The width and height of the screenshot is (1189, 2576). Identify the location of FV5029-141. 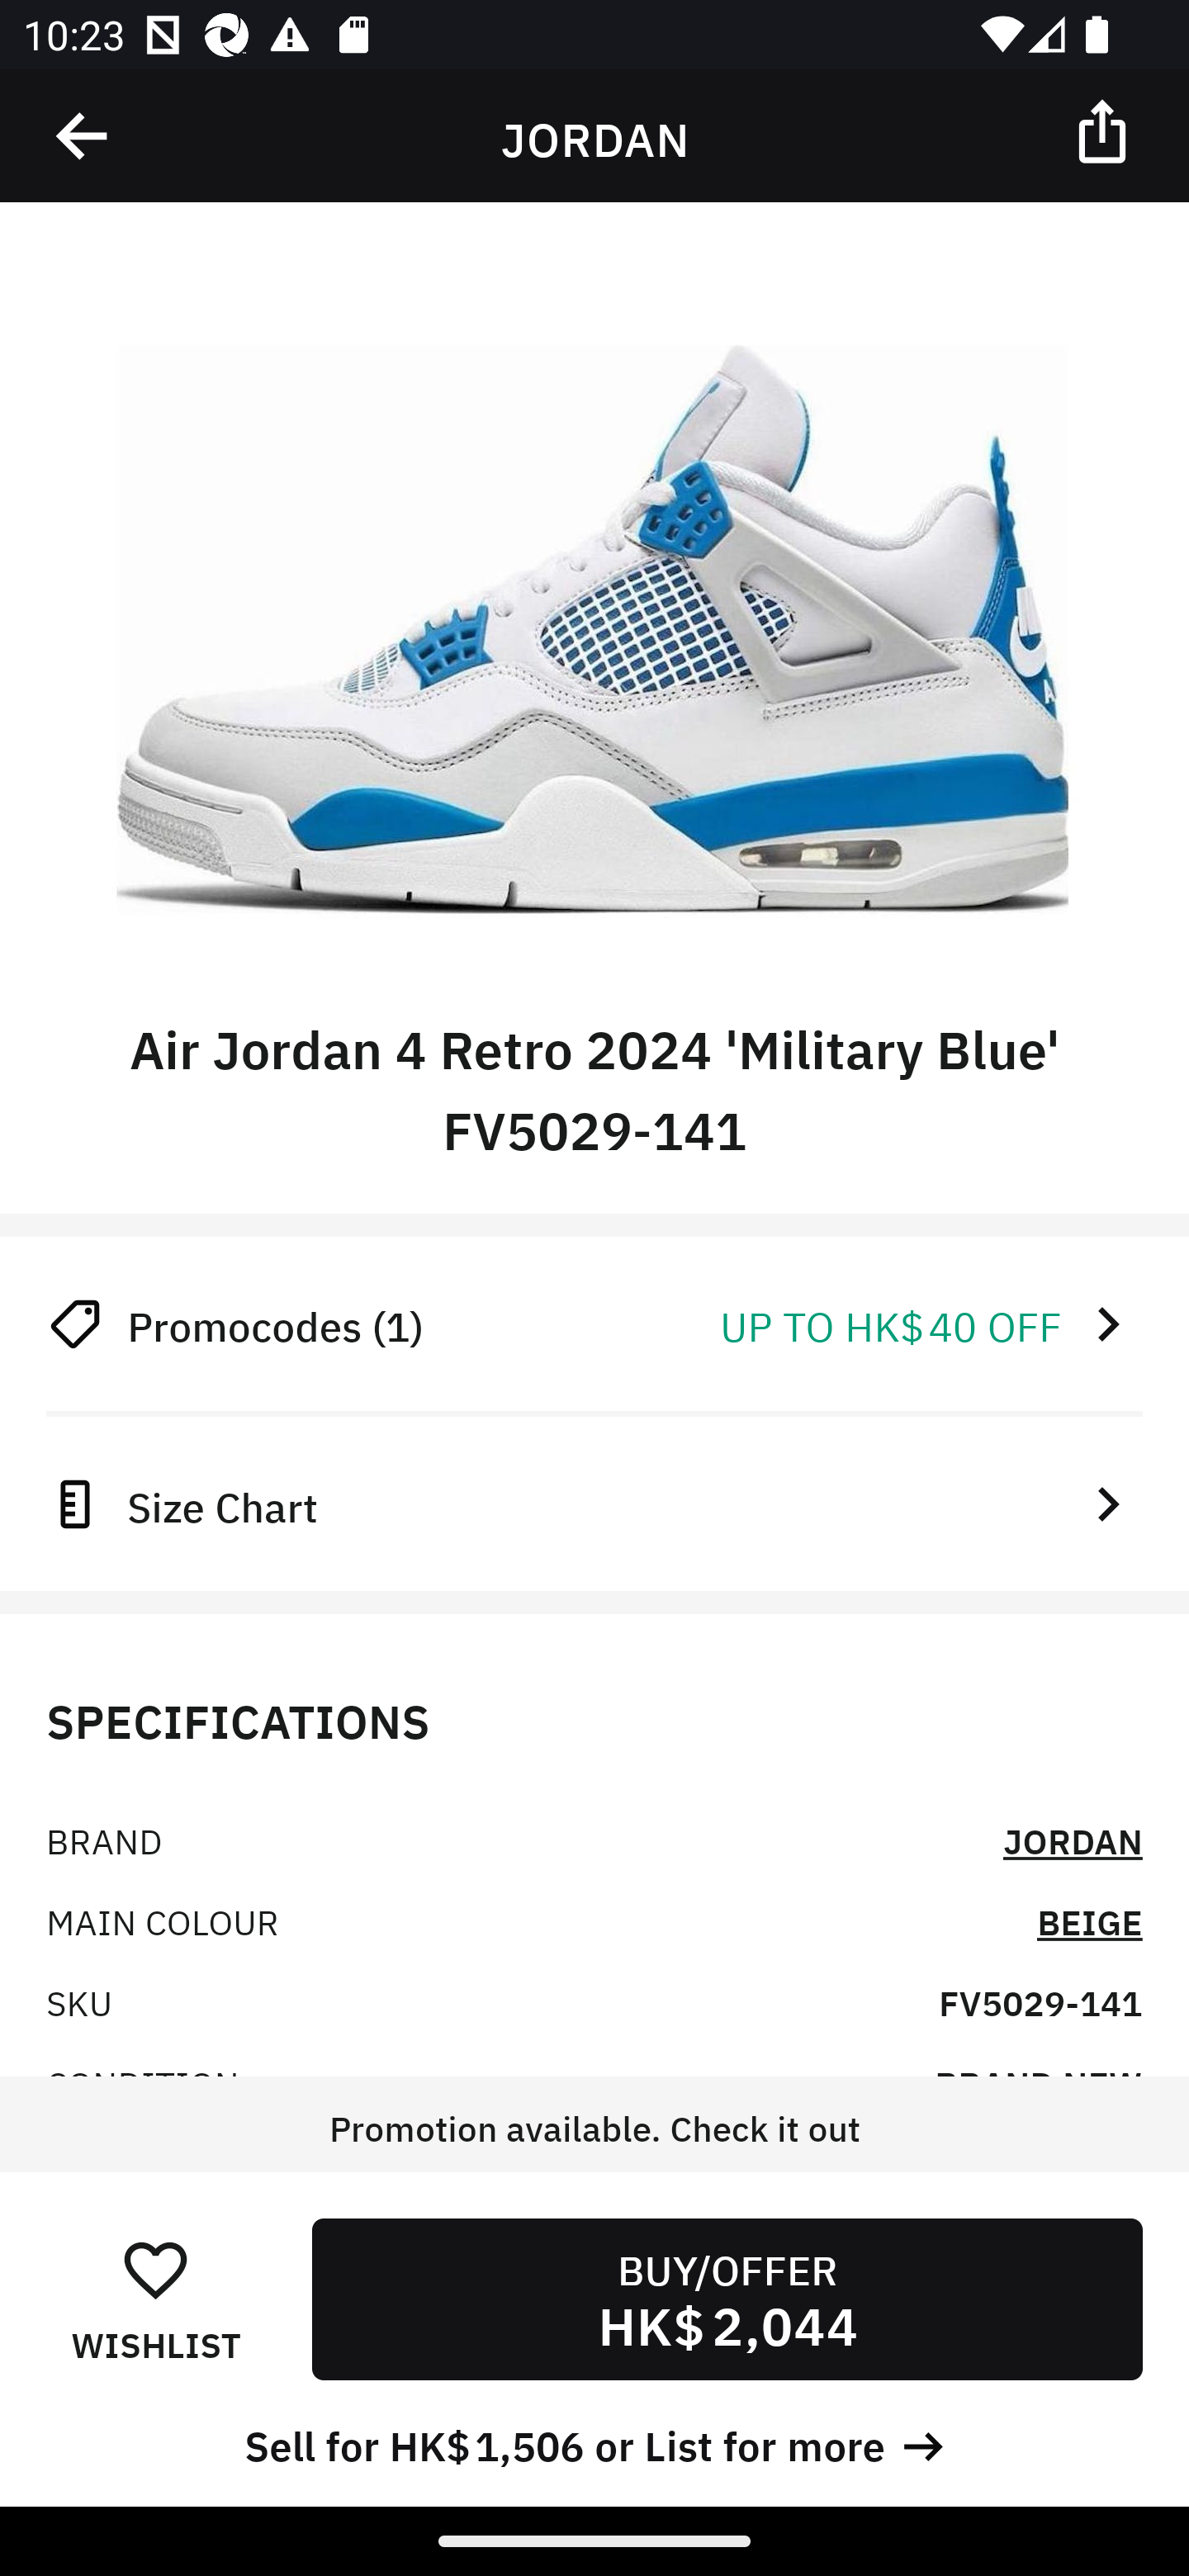
(1040, 2001).